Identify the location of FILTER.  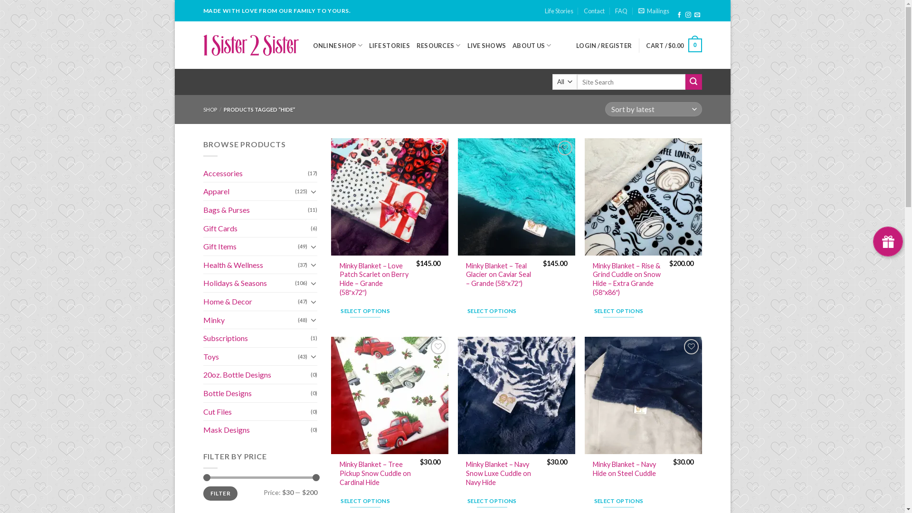
(220, 494).